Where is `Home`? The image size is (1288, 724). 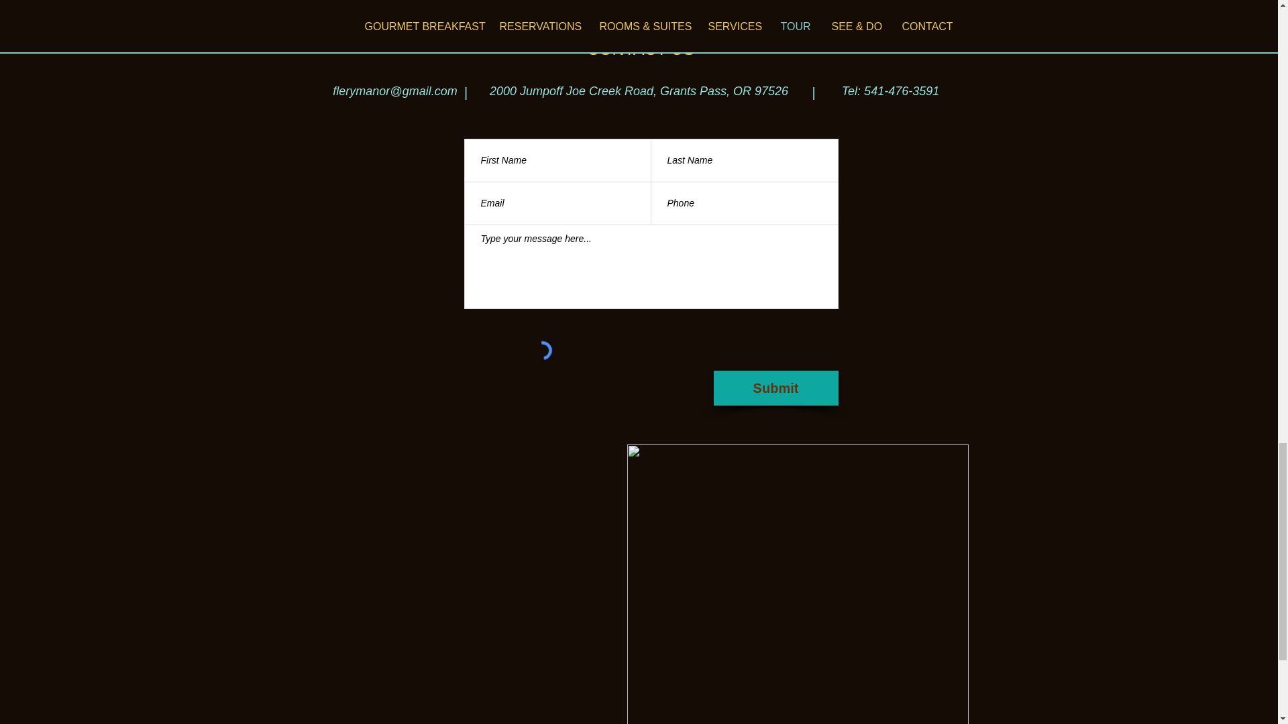
Home is located at coordinates (363, 8).